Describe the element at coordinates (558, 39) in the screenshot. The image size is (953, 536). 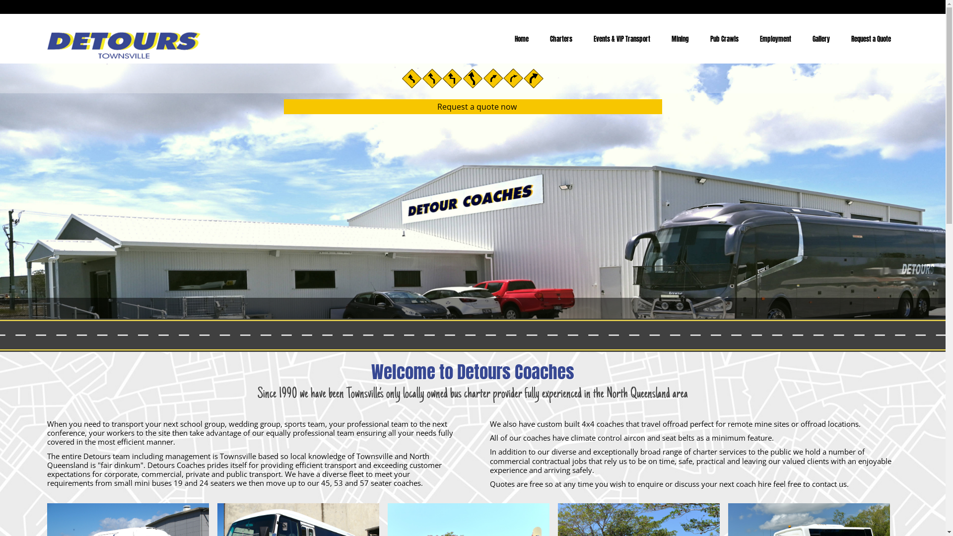
I see `Charters` at that location.